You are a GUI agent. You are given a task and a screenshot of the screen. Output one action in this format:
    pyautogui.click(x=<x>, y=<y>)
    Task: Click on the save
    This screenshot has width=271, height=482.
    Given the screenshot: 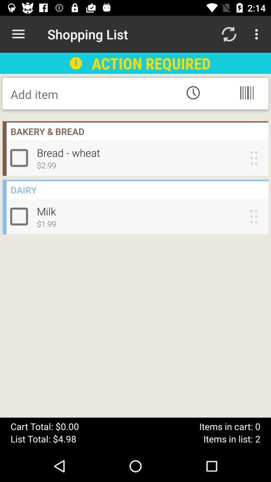 What is the action you would take?
    pyautogui.click(x=91, y=94)
    